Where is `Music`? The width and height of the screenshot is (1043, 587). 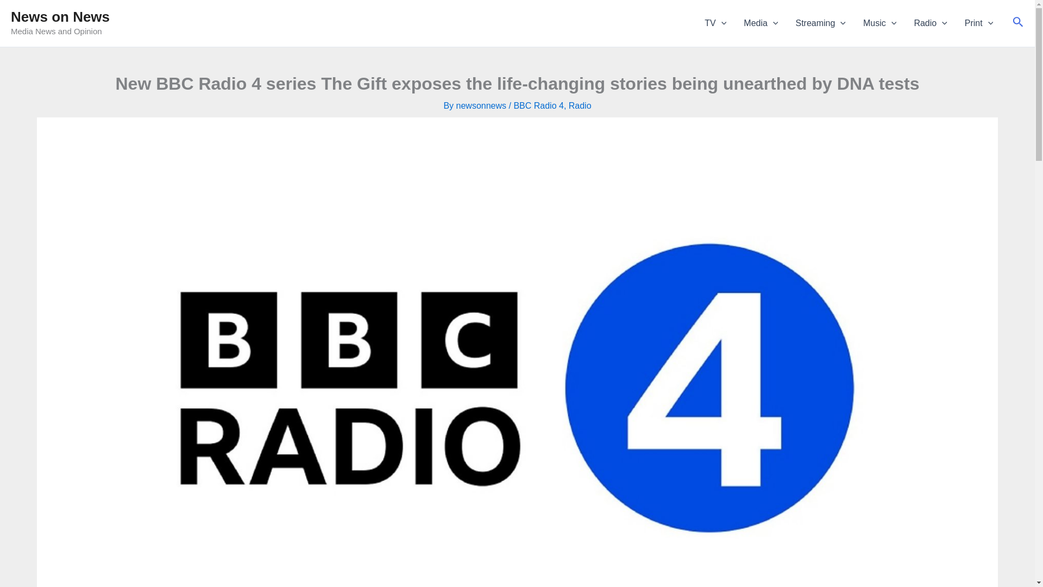
Music is located at coordinates (879, 23).